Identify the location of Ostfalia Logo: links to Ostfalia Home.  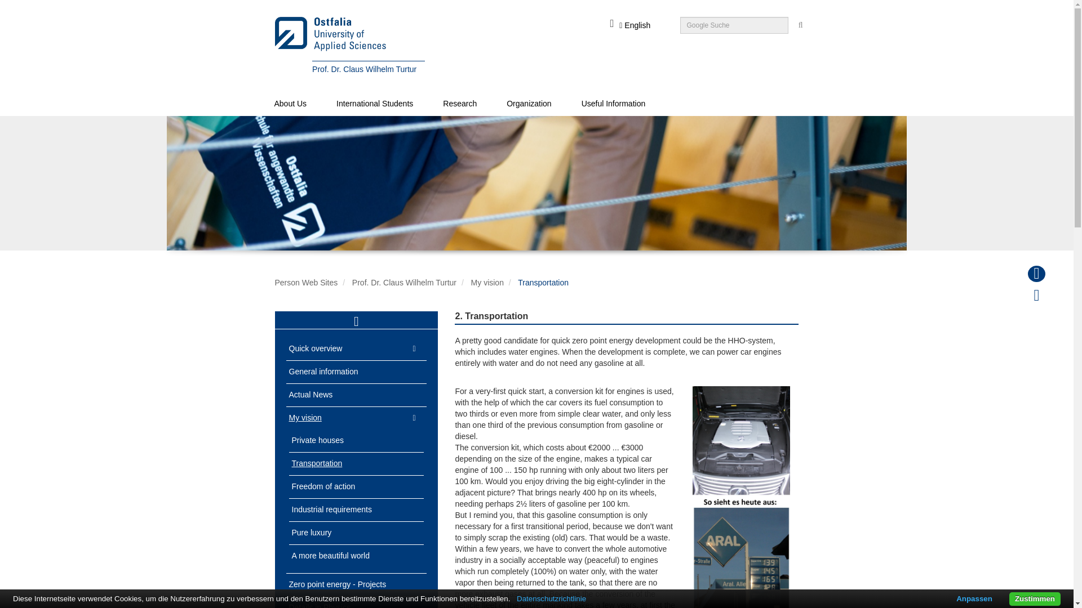
(424, 34).